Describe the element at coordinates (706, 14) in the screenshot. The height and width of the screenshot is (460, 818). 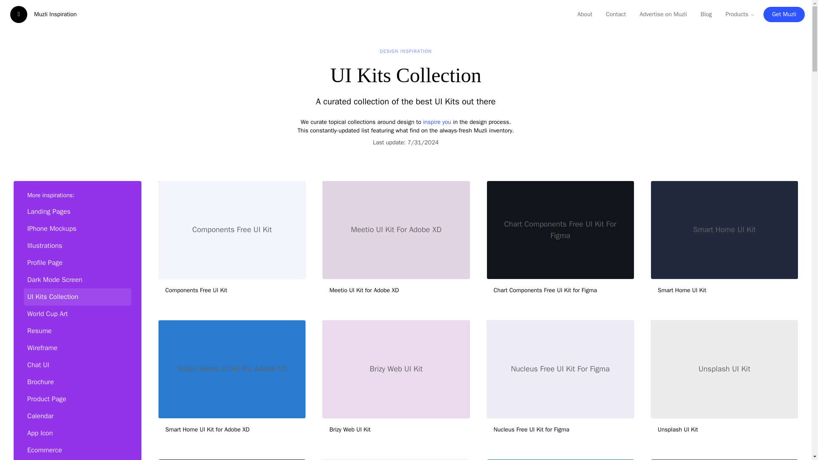
I see `Blog` at that location.